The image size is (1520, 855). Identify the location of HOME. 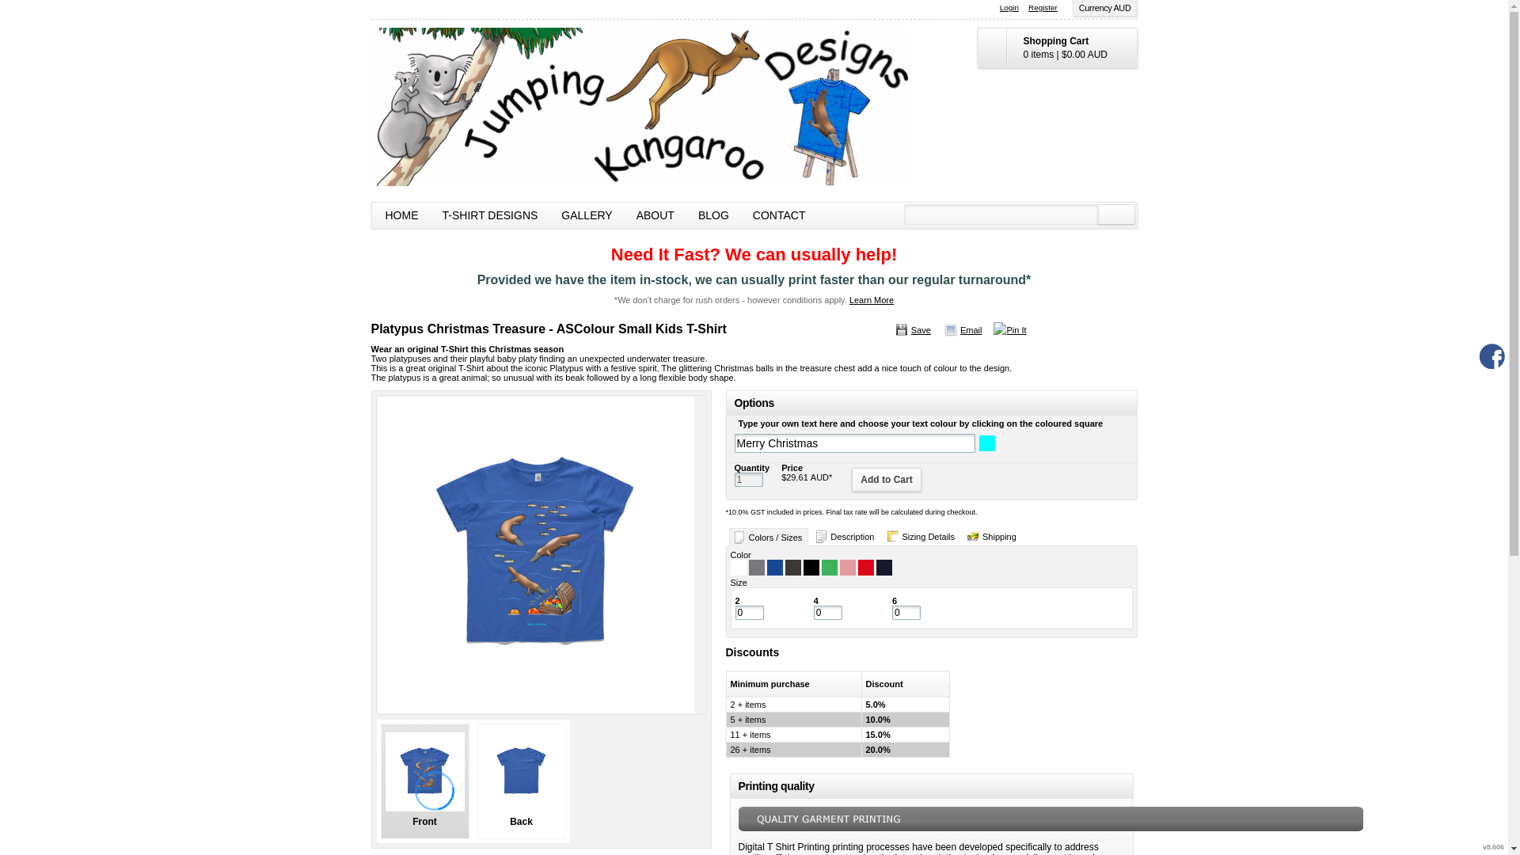
(402, 215).